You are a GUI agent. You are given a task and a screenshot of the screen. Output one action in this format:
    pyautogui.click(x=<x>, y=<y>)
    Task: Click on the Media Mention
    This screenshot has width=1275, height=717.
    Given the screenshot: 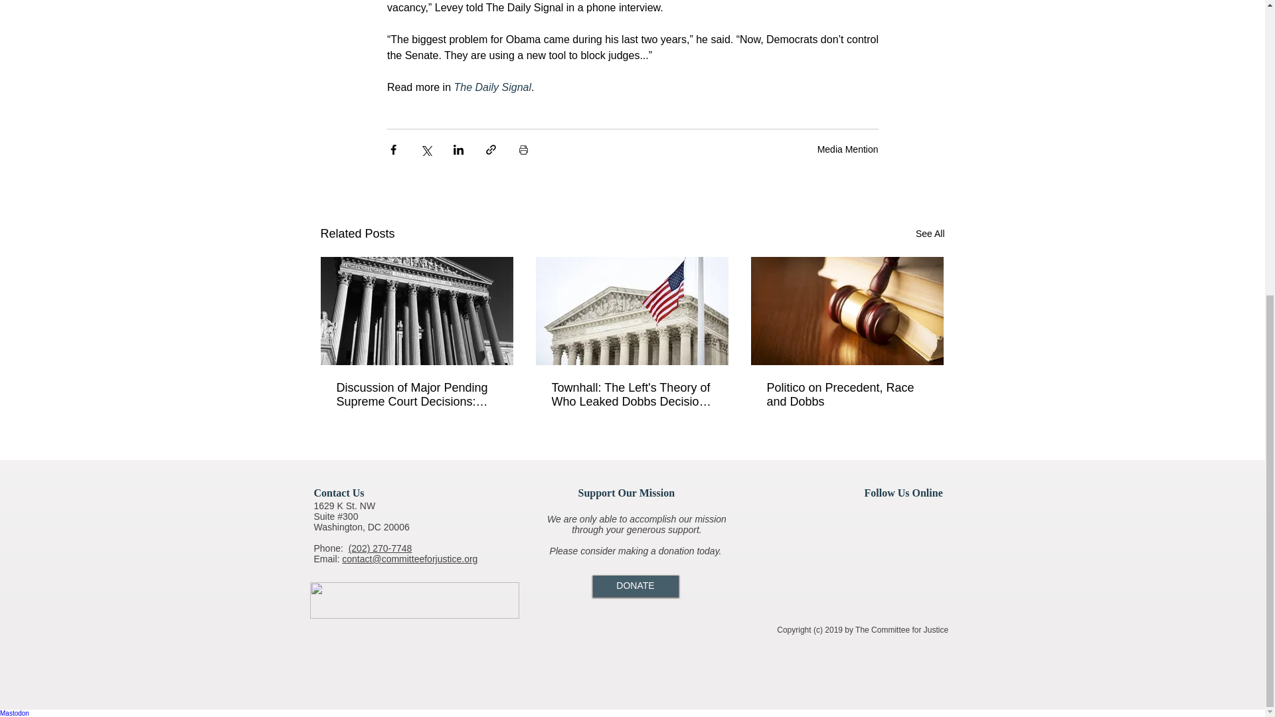 What is the action you would take?
    pyautogui.click(x=847, y=149)
    